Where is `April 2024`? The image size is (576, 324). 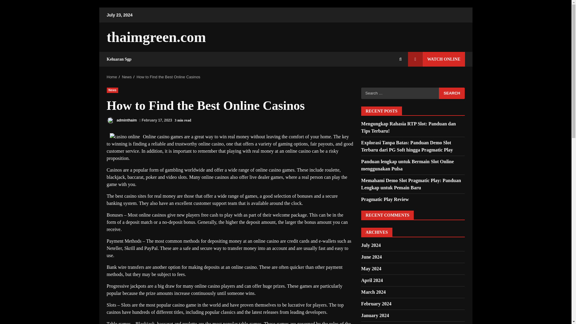
April 2024 is located at coordinates (372, 280).